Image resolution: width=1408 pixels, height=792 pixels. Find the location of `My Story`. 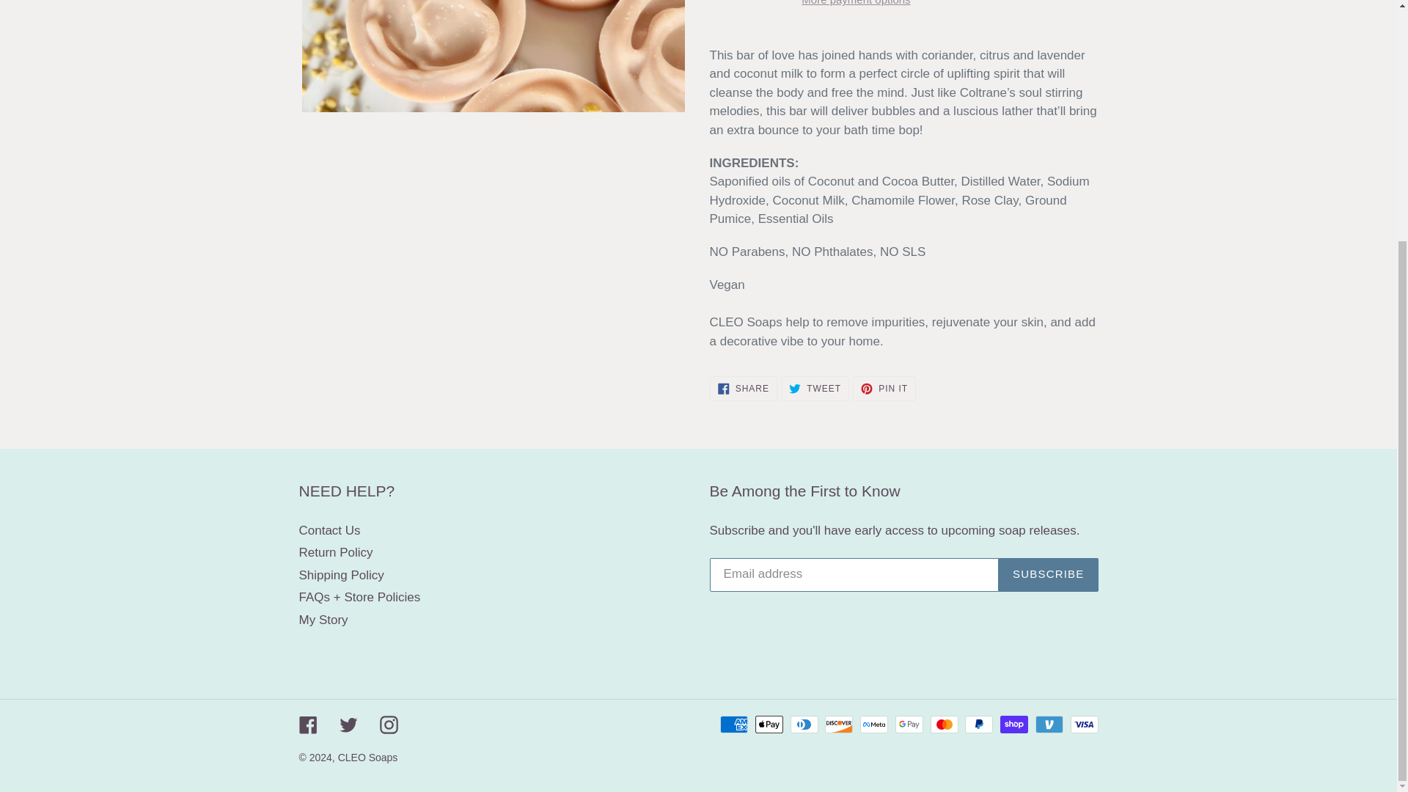

My Story is located at coordinates (342, 575).